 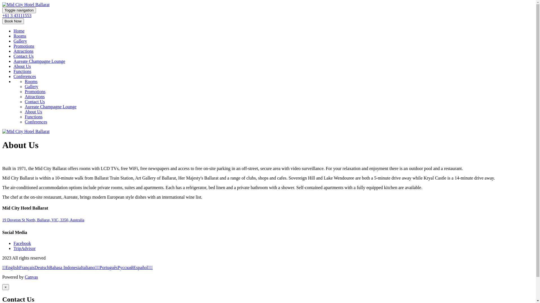 I want to click on Deutsch, so click(x=42, y=268).